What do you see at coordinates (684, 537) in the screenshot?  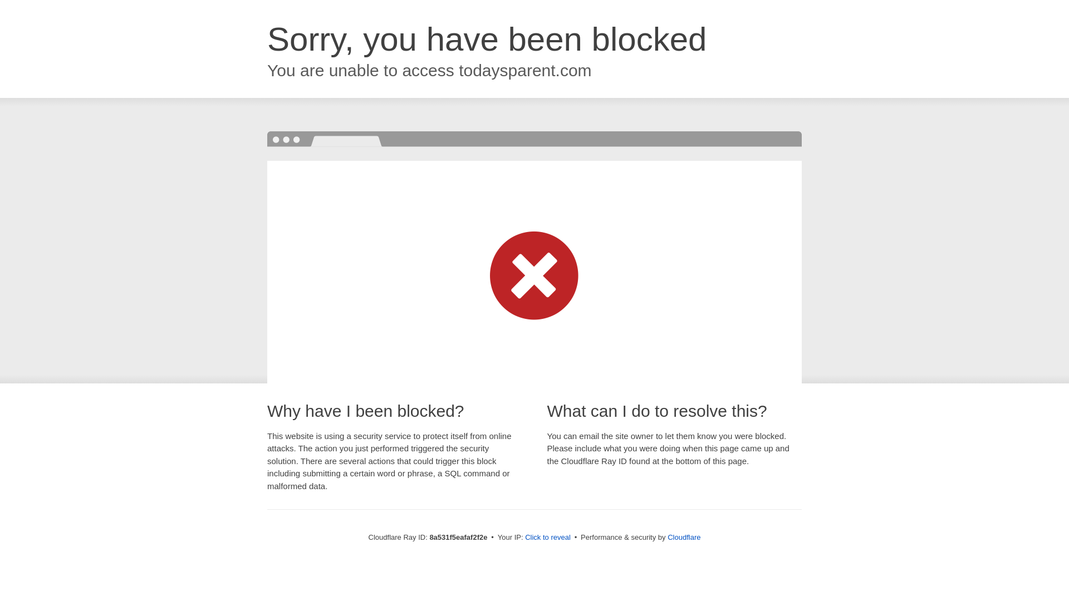 I see `Cloudflare` at bounding box center [684, 537].